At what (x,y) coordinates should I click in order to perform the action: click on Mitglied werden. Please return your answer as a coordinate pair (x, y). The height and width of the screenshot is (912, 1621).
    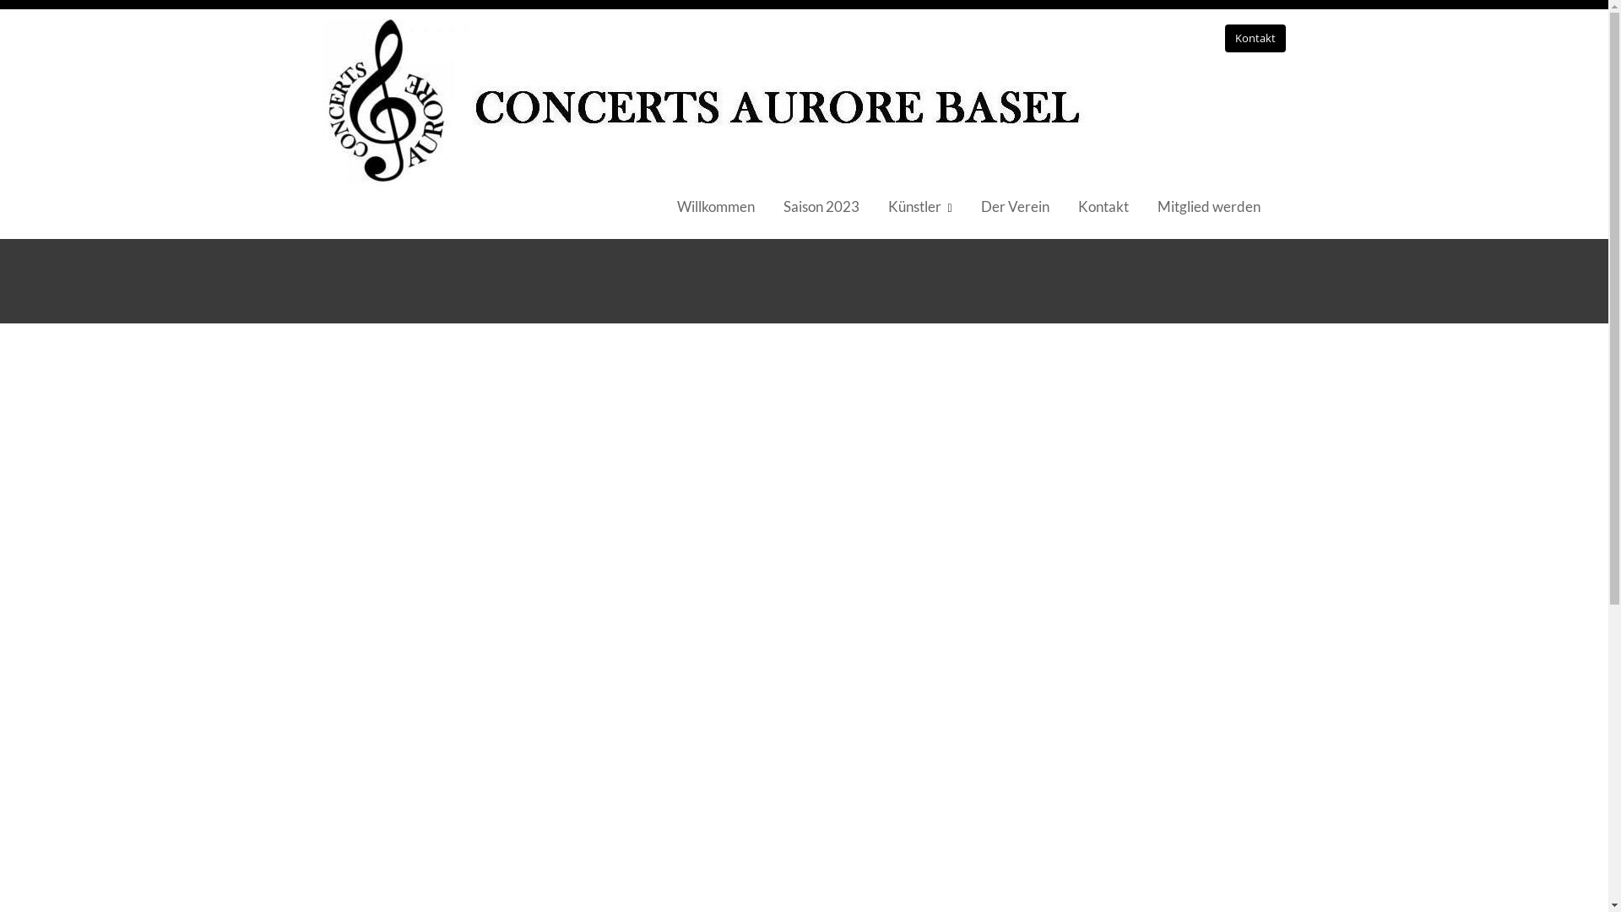
    Looking at the image, I should click on (1209, 207).